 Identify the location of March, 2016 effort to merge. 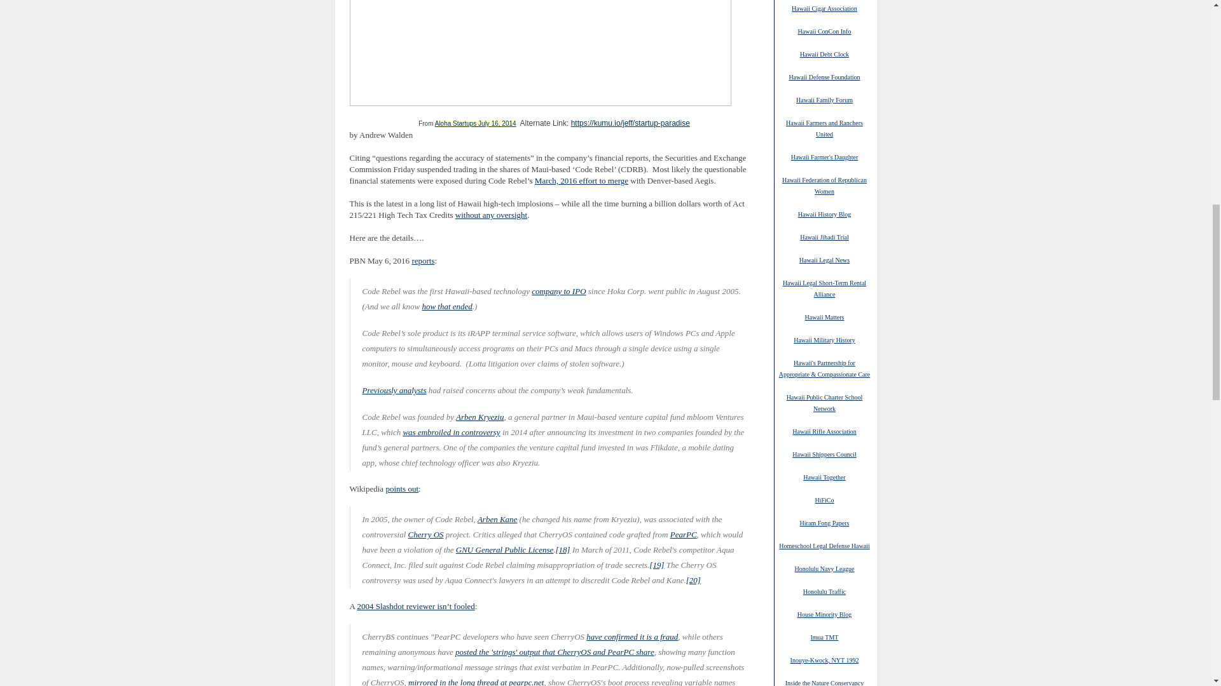
(581, 180).